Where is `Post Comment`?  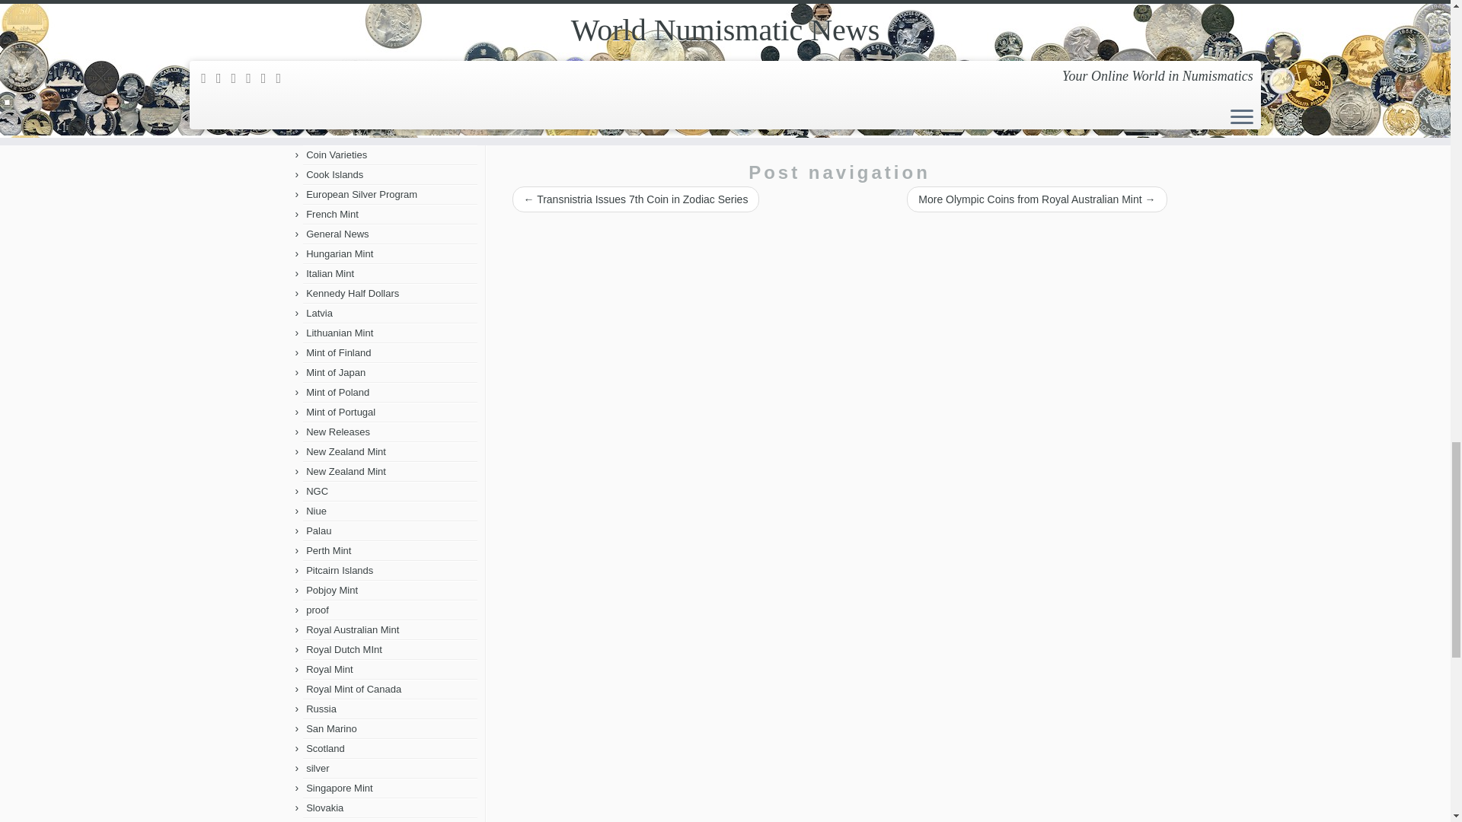 Post Comment is located at coordinates (554, 67).